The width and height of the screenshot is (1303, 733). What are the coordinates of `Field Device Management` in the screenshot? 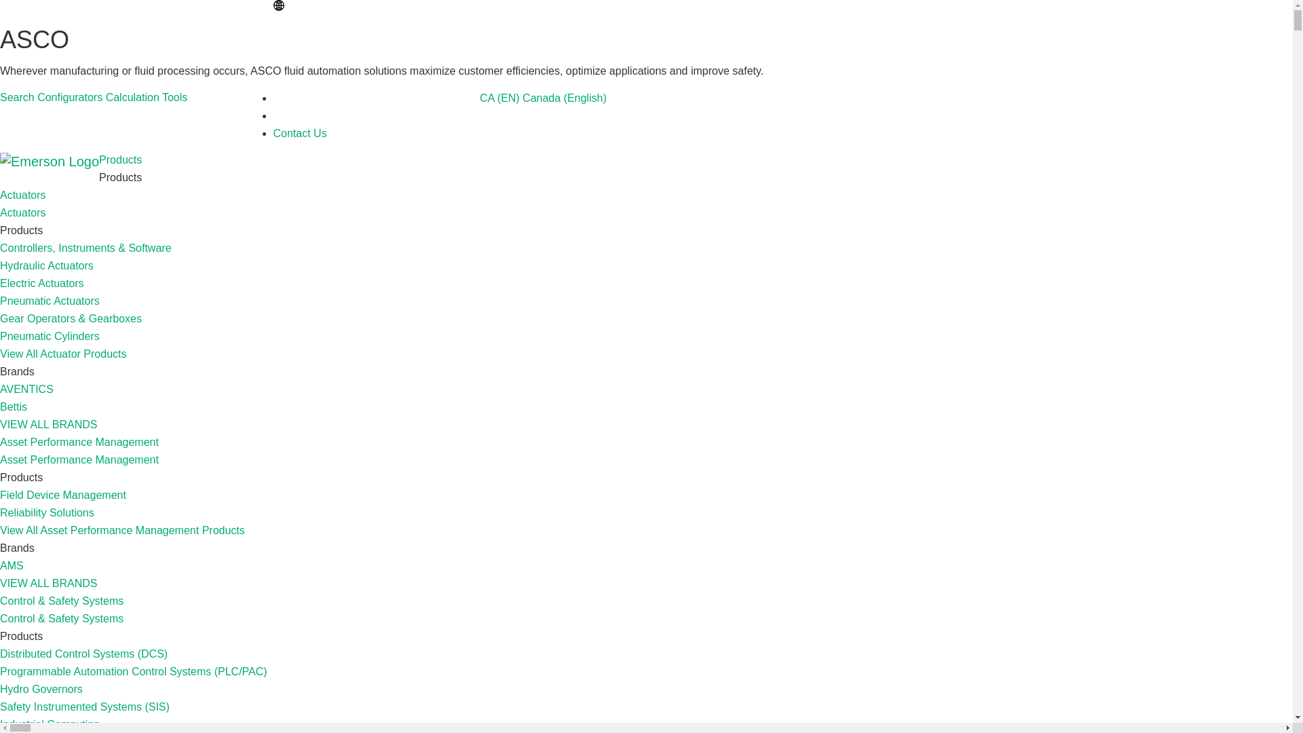 It's located at (63, 495).